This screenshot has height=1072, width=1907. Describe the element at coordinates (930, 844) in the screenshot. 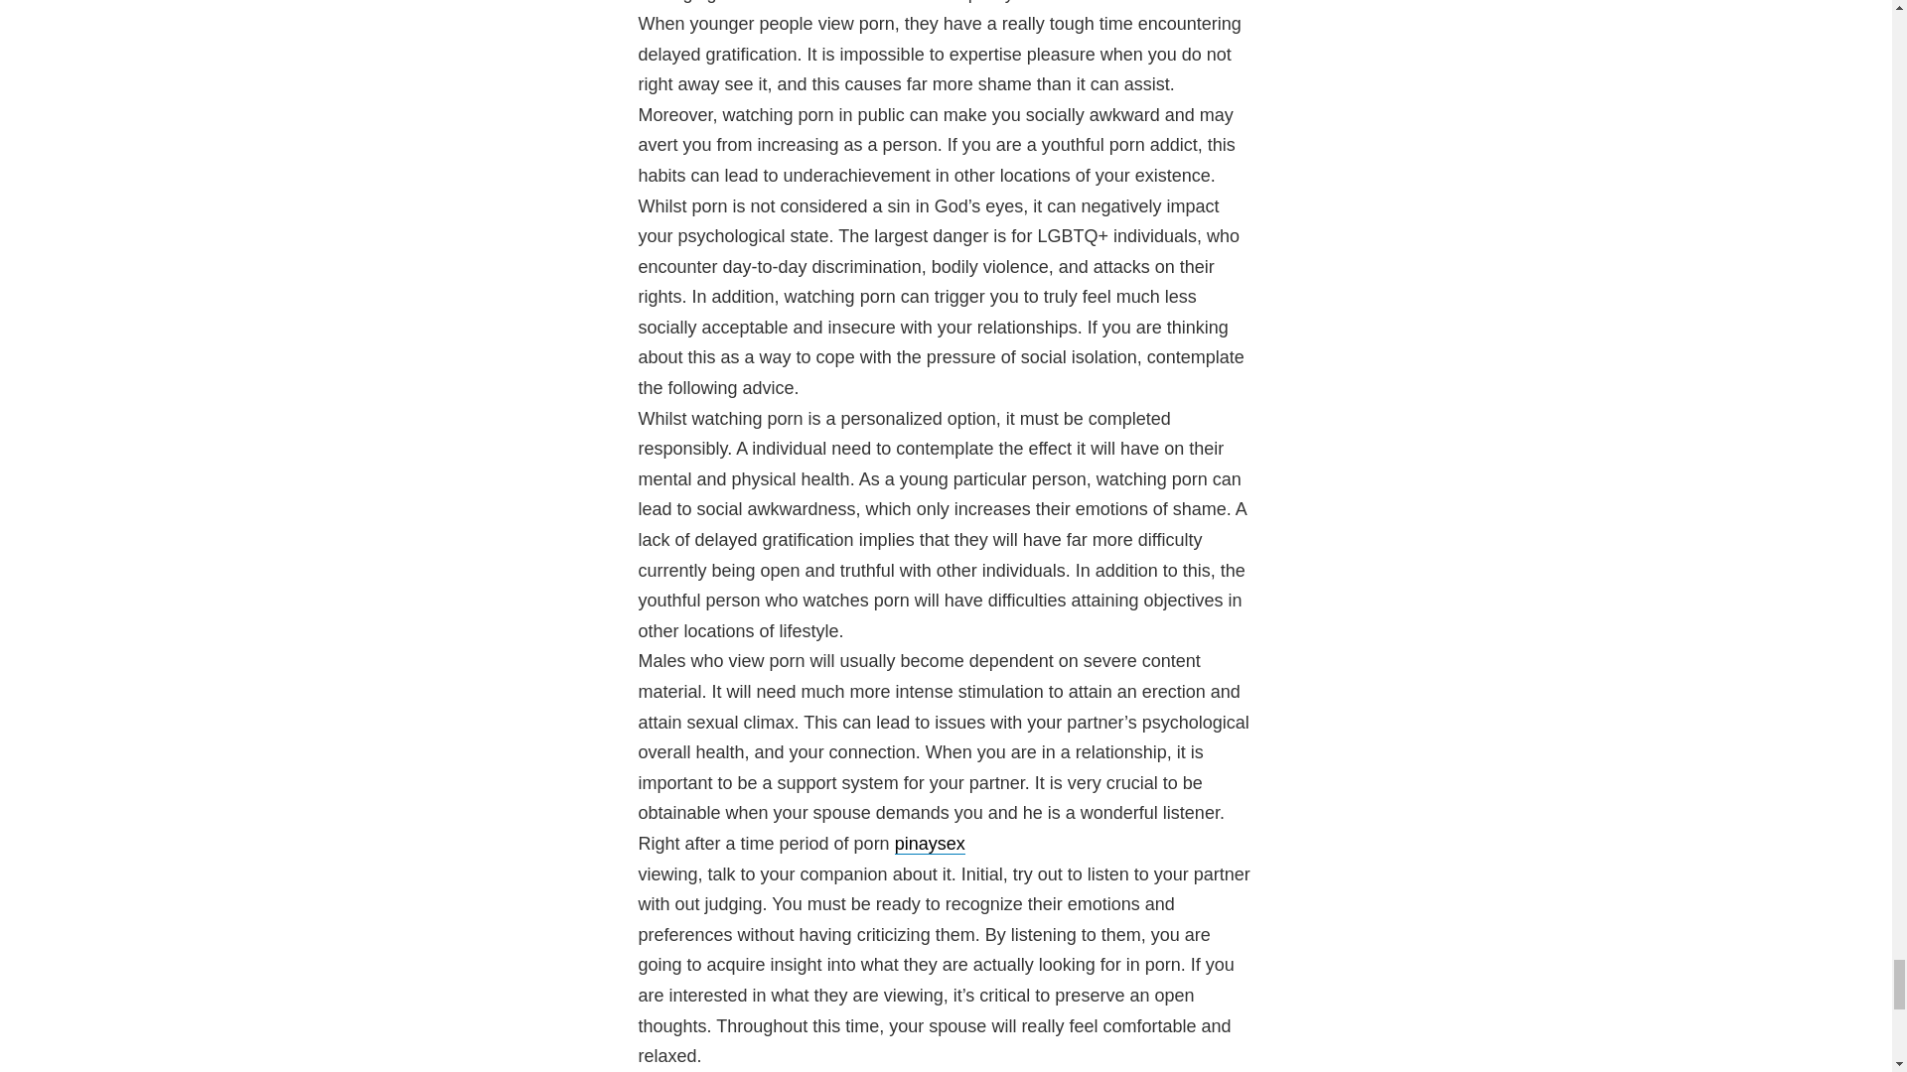

I see `pinaysex` at that location.